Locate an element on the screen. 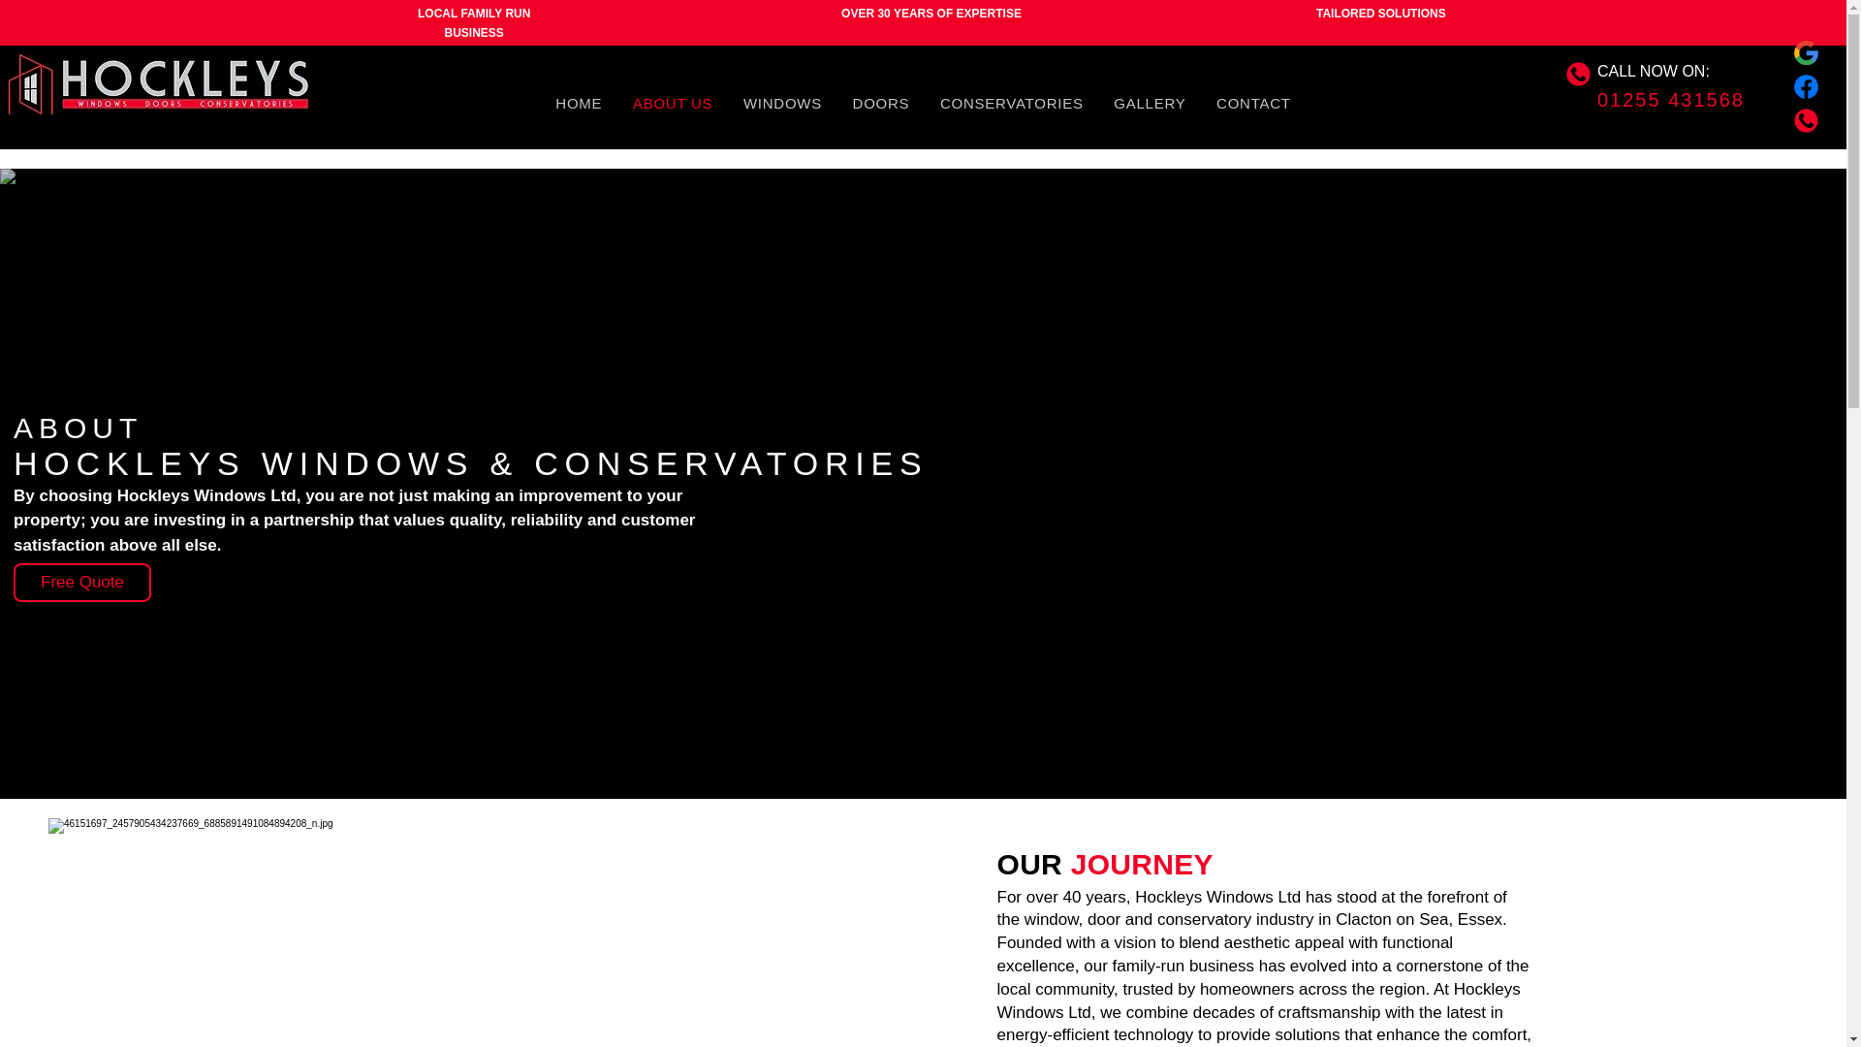 Image resolution: width=1861 pixels, height=1047 pixels. DOORS is located at coordinates (880, 103).